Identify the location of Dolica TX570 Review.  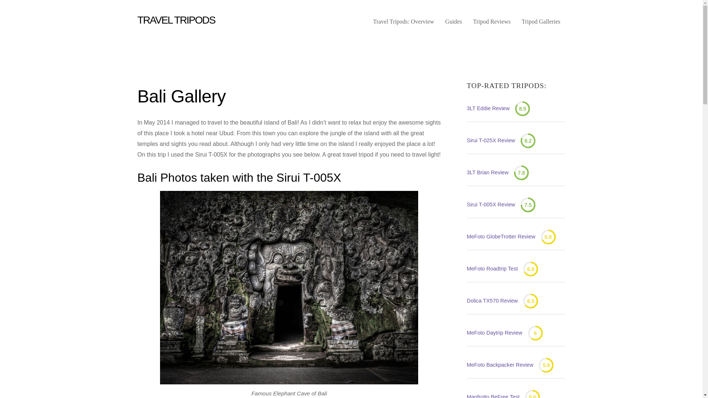
(492, 301).